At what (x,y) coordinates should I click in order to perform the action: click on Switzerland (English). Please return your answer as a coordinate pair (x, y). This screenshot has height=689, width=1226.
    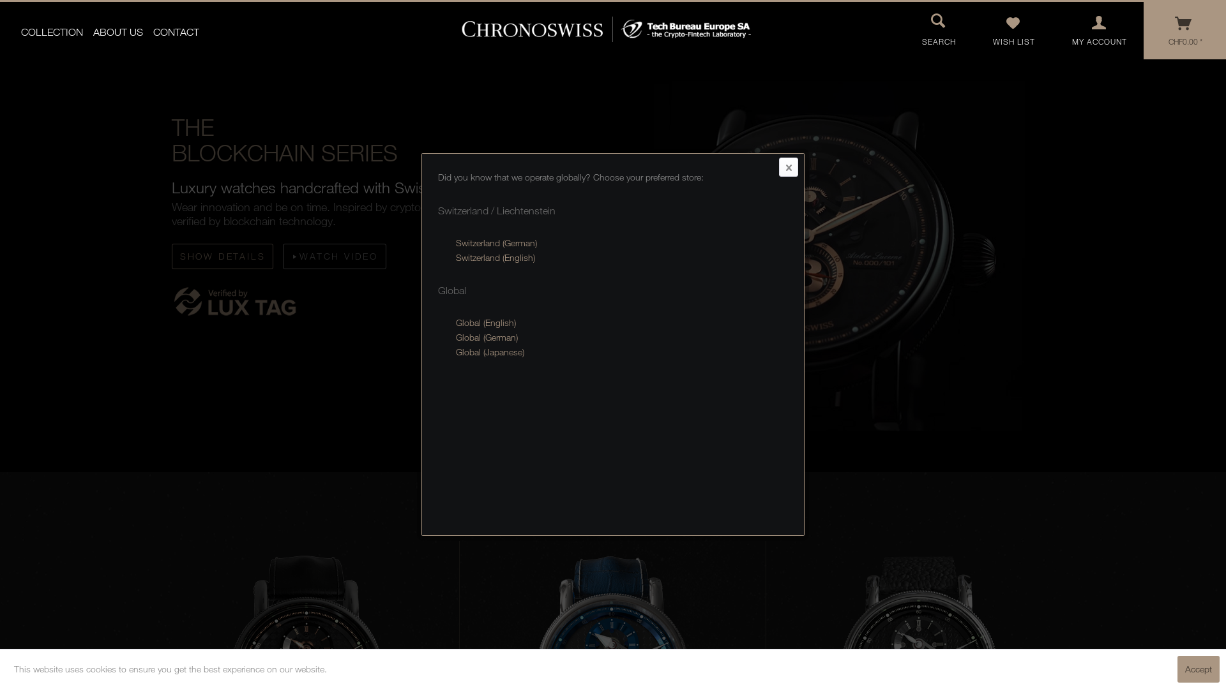
    Looking at the image, I should click on (496, 258).